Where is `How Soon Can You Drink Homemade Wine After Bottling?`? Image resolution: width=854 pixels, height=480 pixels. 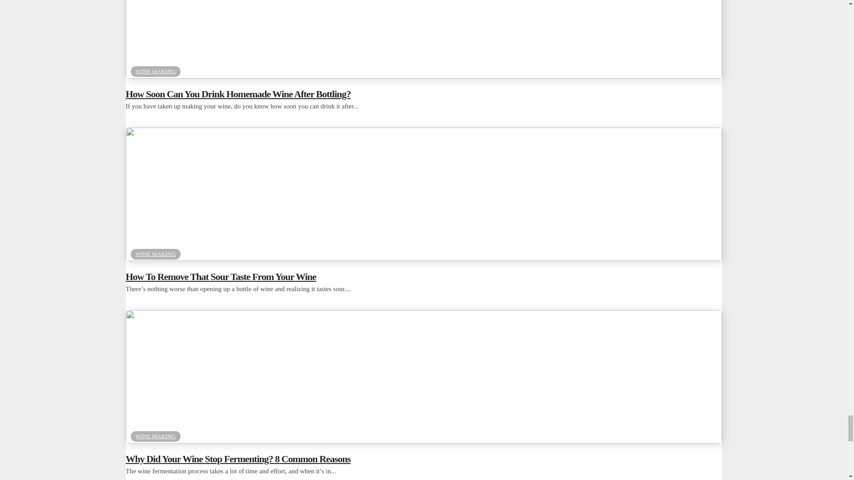
How Soon Can You Drink Homemade Wine After Bottling? is located at coordinates (423, 94).